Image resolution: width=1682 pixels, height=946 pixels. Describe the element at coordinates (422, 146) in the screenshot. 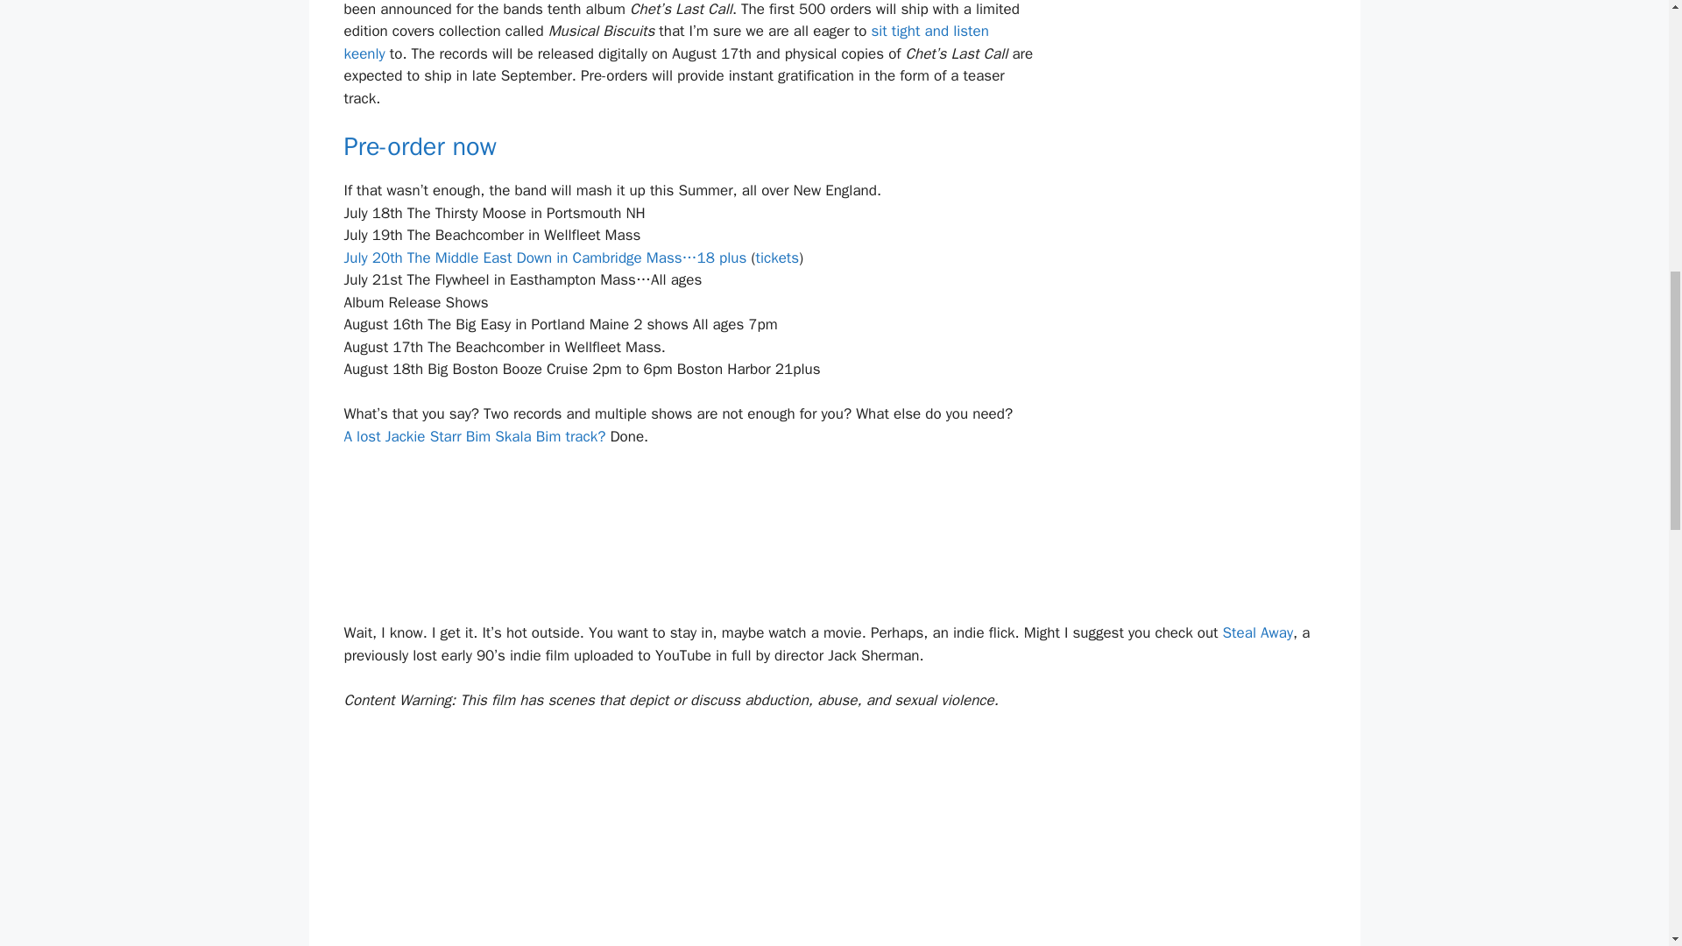

I see `Pre-order now ` at that location.